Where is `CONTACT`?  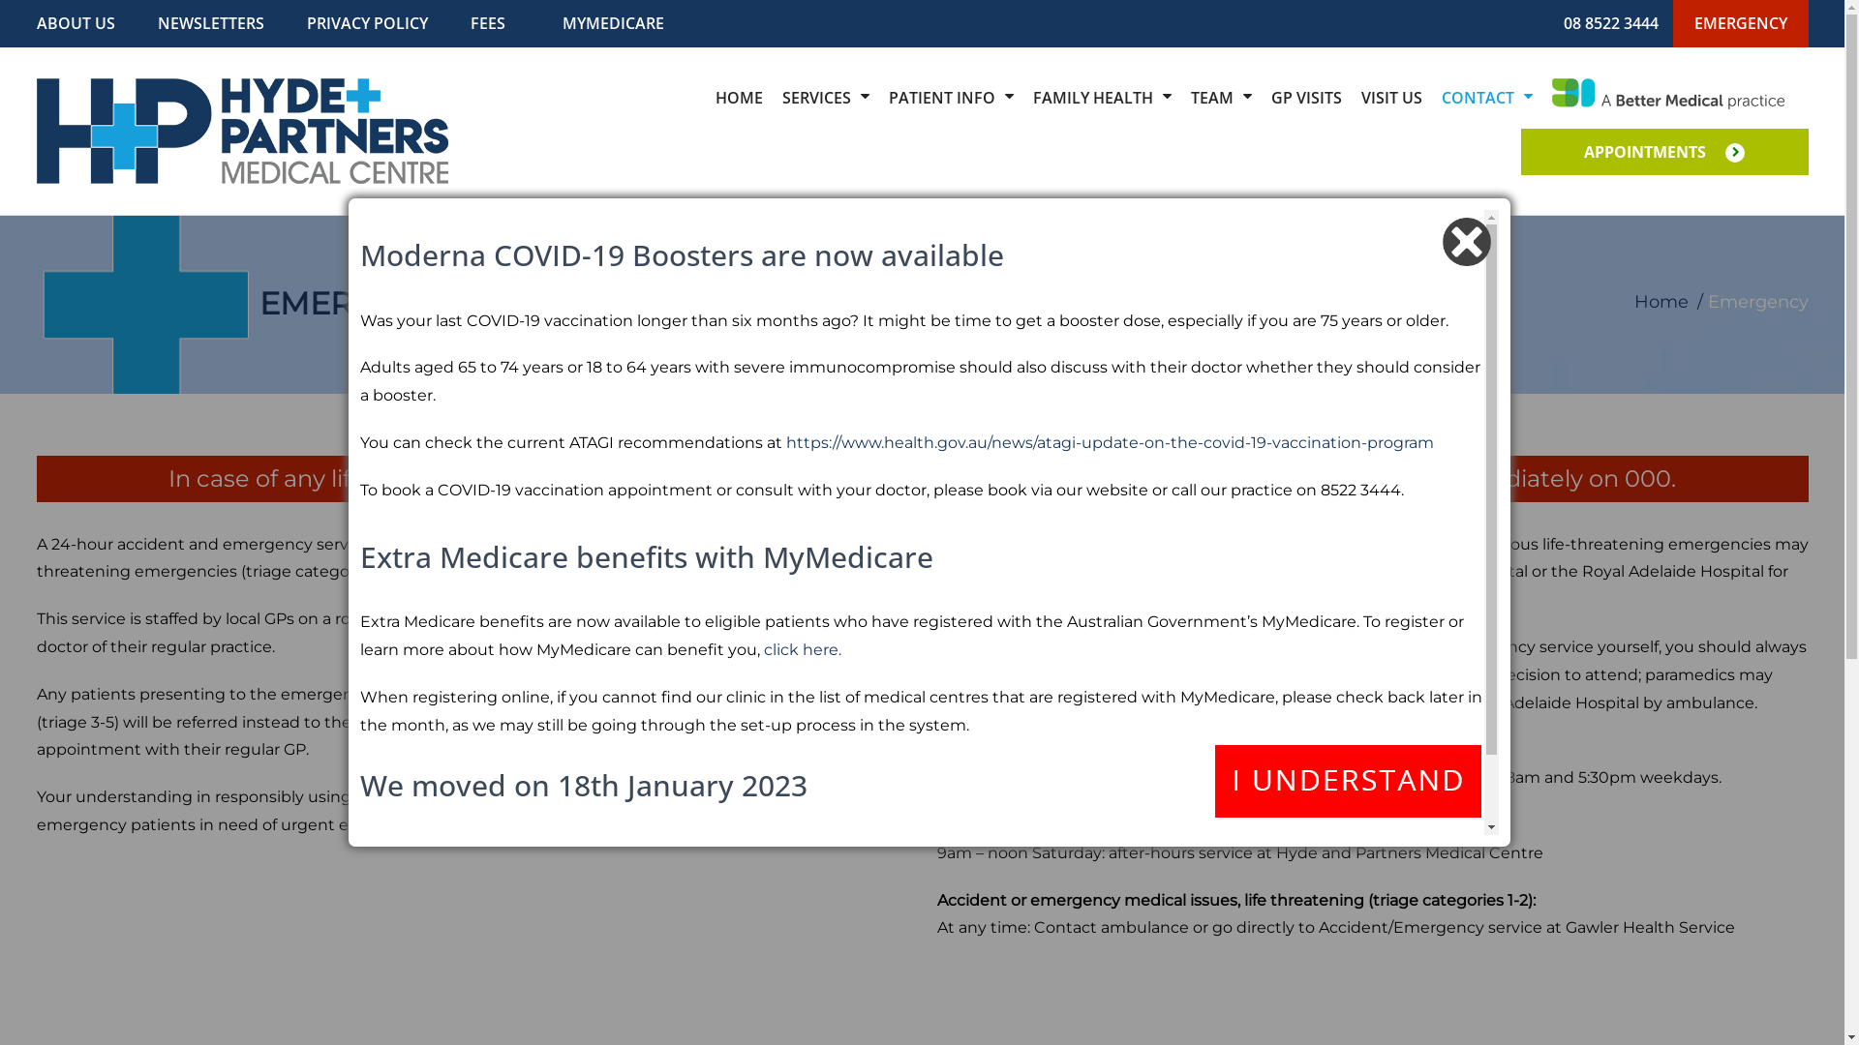
CONTACT is located at coordinates (1486, 98).